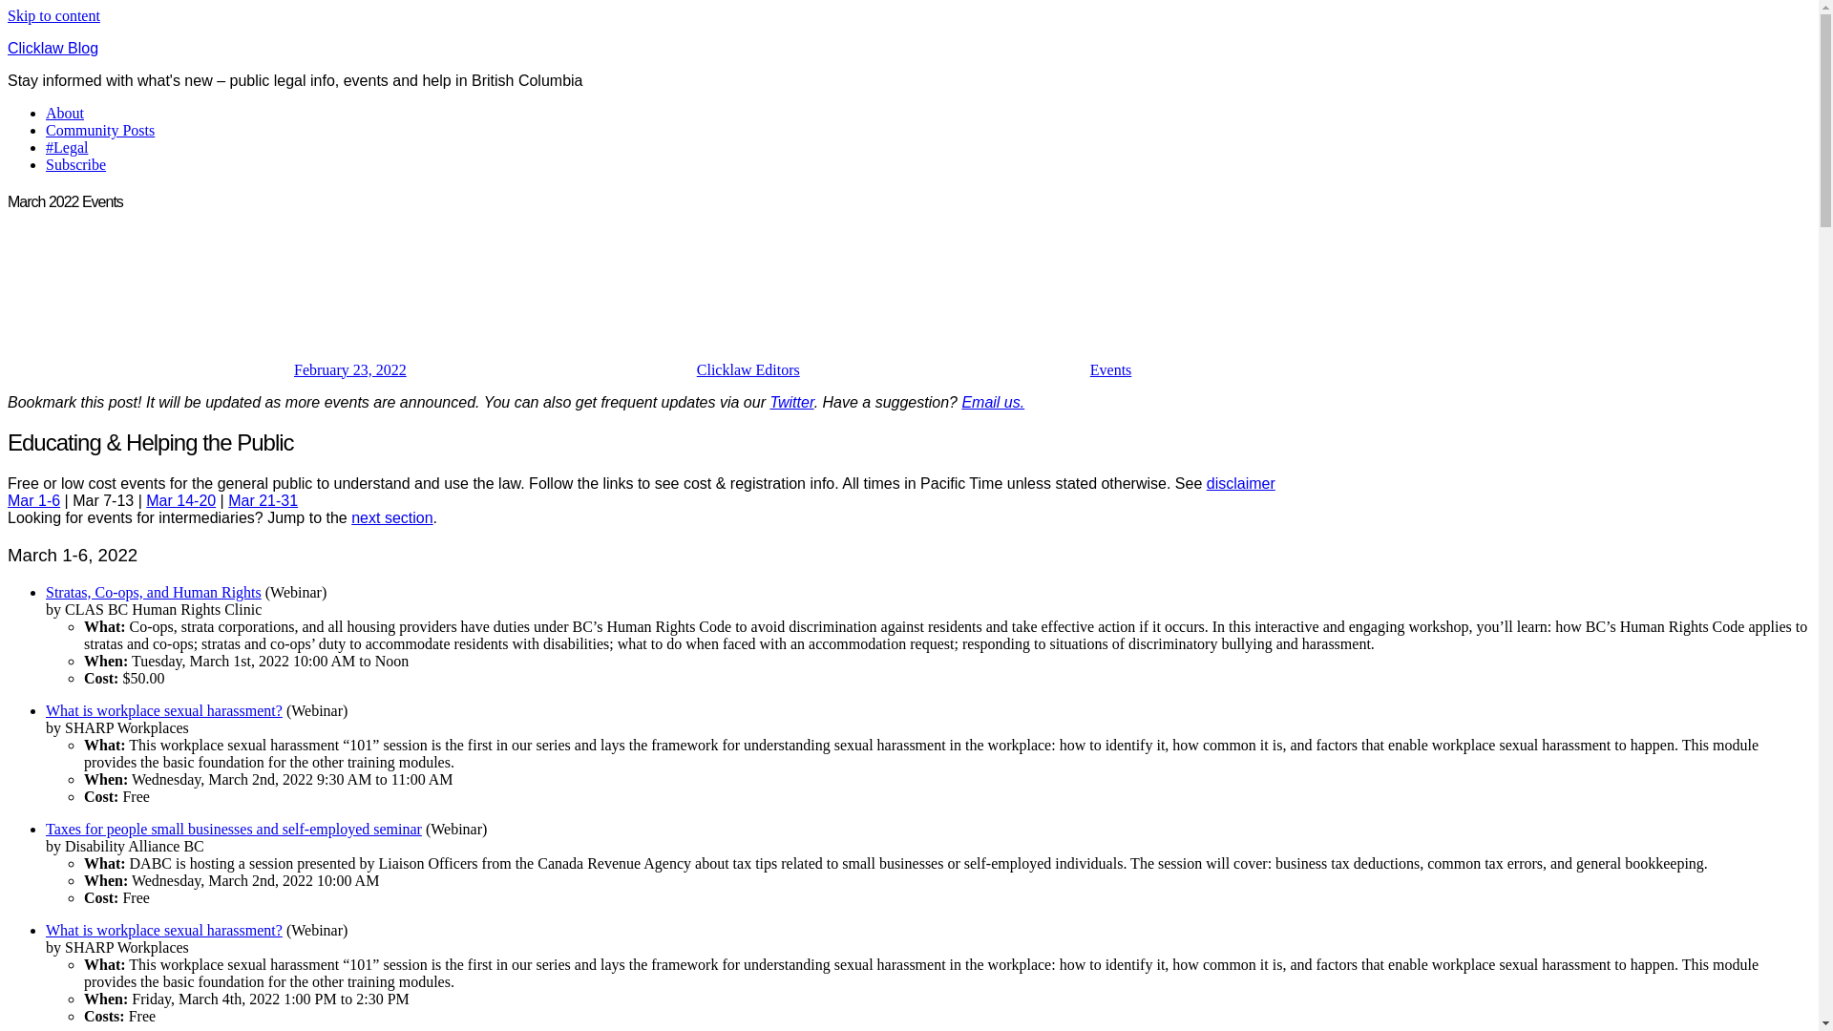 Image resolution: width=1833 pixels, height=1031 pixels. What do you see at coordinates (164, 710) in the screenshot?
I see `What is workplace sexual harassment?` at bounding box center [164, 710].